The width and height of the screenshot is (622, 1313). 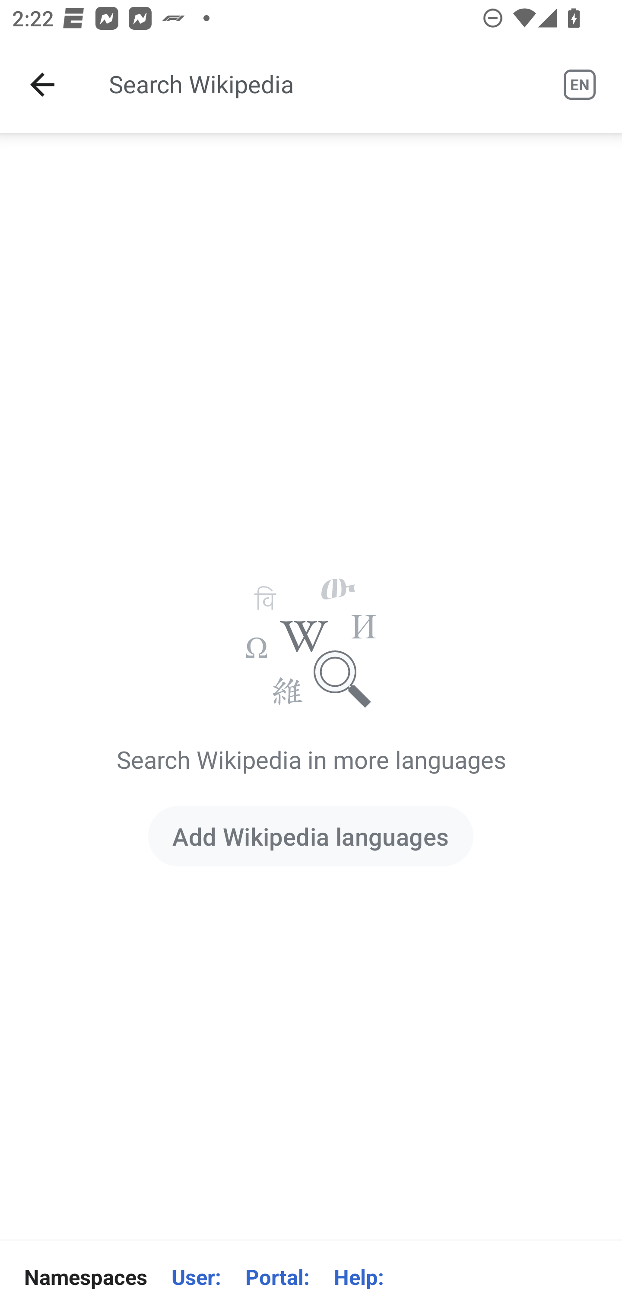 I want to click on Help:, so click(x=359, y=1277).